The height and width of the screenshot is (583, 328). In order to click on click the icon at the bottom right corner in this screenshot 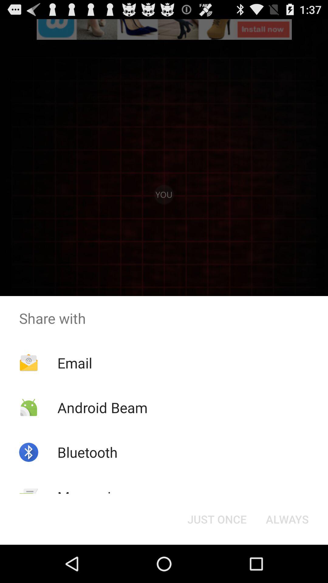, I will do `click(287, 519)`.